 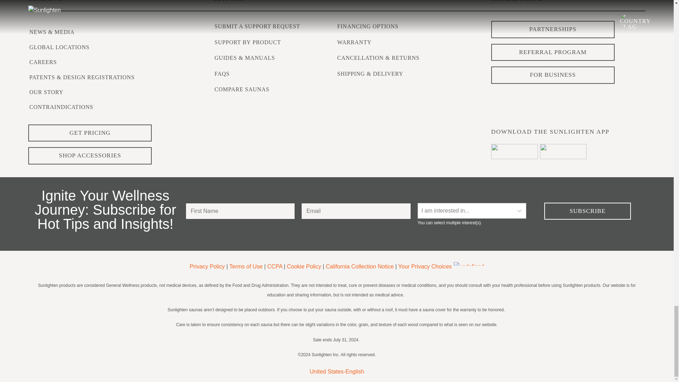 I want to click on SHOP ACCESSORIES, so click(x=90, y=156).